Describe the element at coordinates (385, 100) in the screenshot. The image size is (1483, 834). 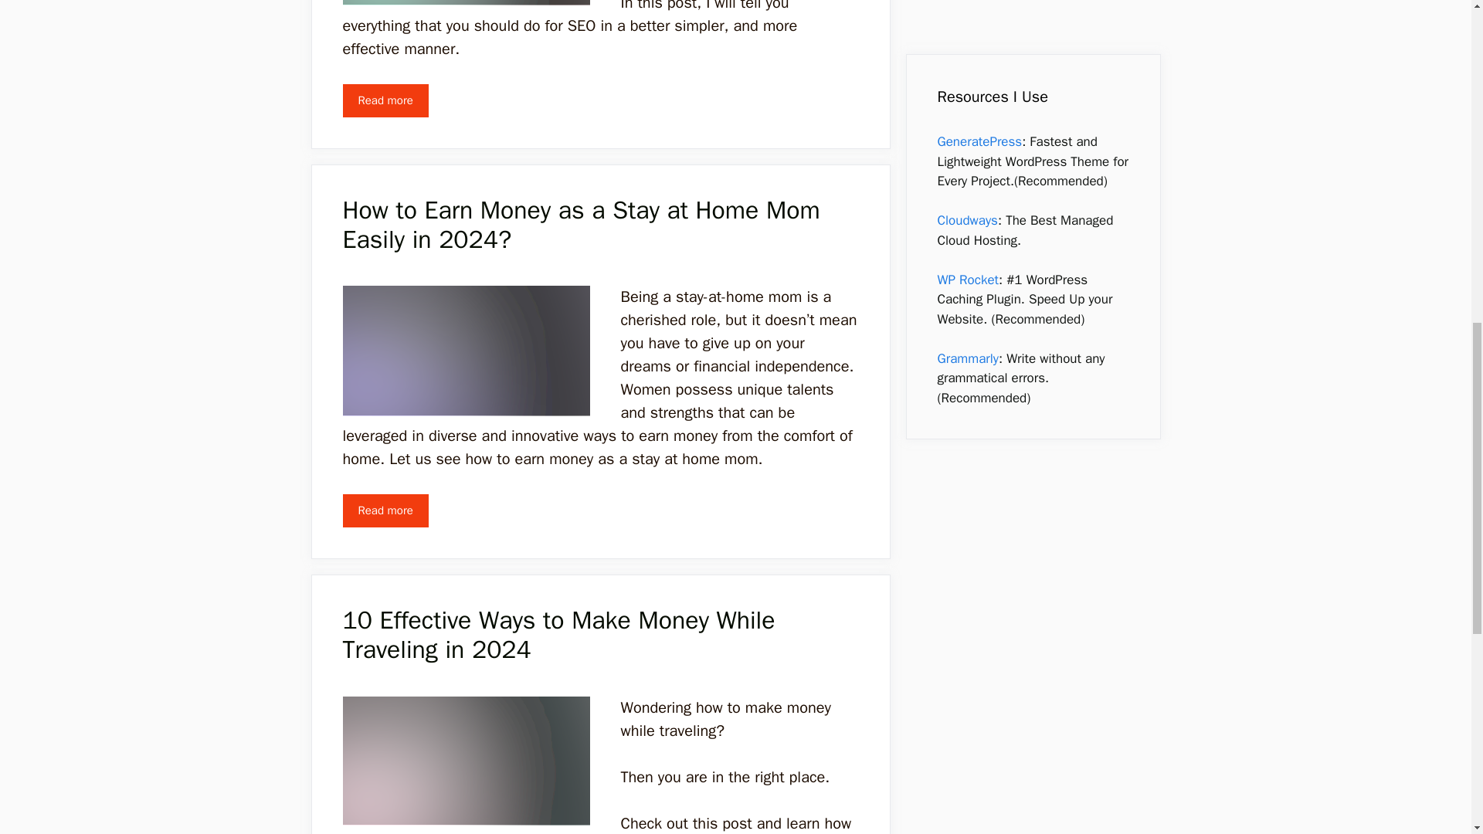
I see `How to Write SEO Friendly Article Easily in 2024?` at that location.